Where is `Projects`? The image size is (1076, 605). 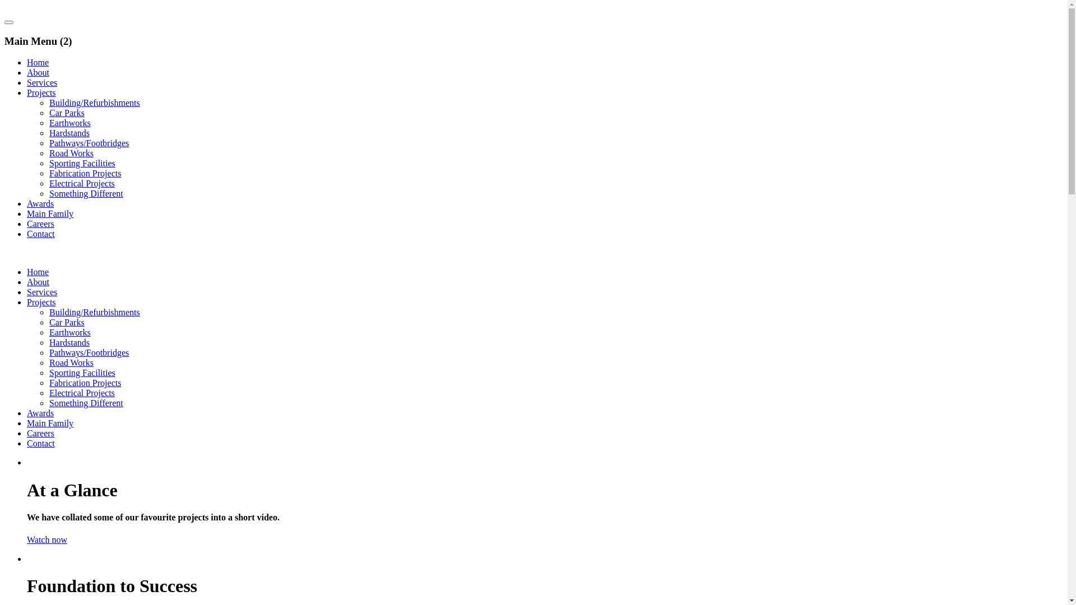
Projects is located at coordinates (41, 302).